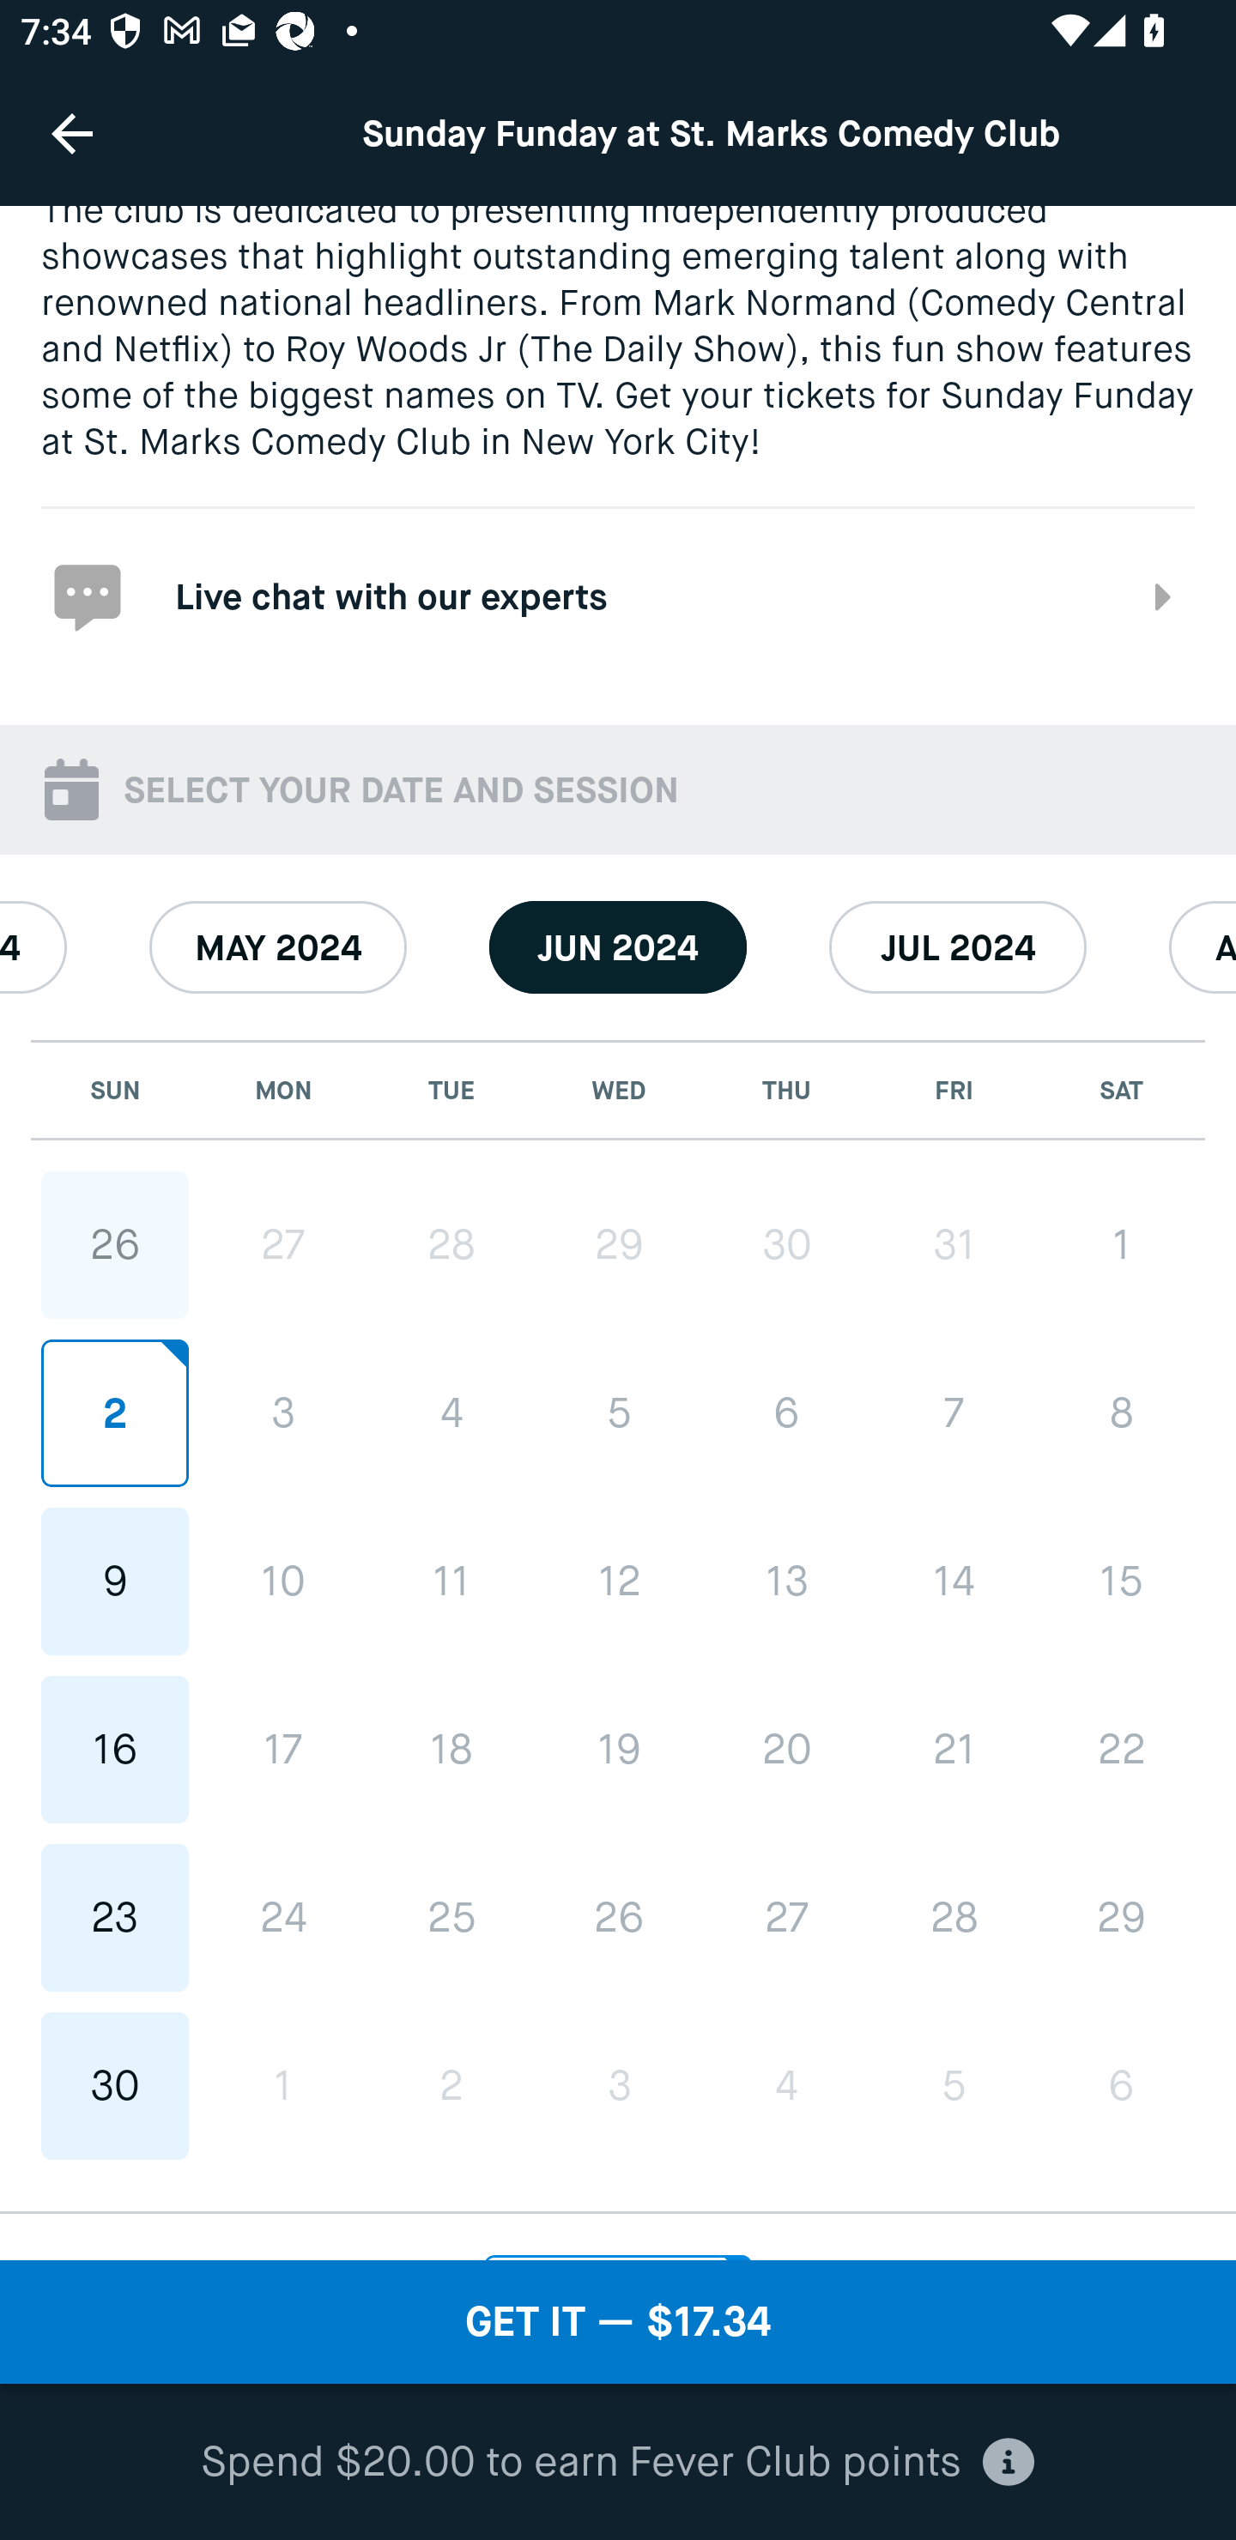 The image size is (1236, 2540). What do you see at coordinates (1121, 1244) in the screenshot?
I see `1` at bounding box center [1121, 1244].